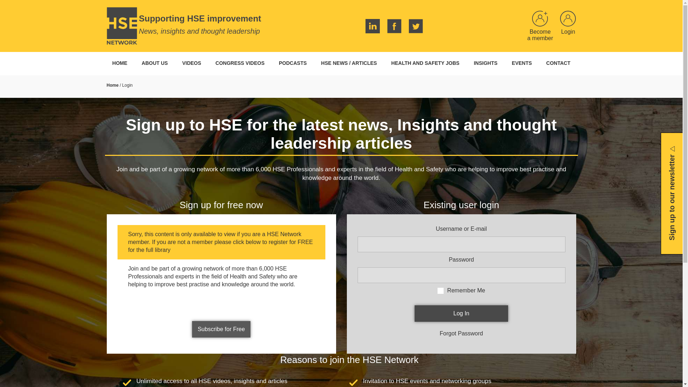 Image resolution: width=688 pixels, height=387 pixels. Describe the element at coordinates (154, 63) in the screenshot. I see `ABOUT US` at that location.